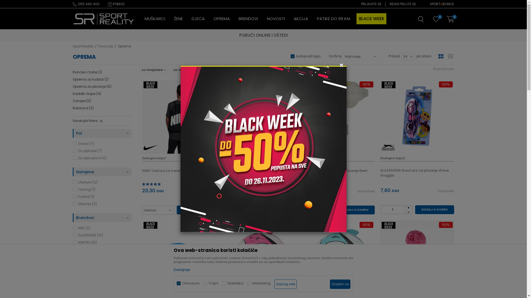 The image size is (531, 298). What do you see at coordinates (248, 19) in the screenshot?
I see `BRENDOVI` at bounding box center [248, 19].